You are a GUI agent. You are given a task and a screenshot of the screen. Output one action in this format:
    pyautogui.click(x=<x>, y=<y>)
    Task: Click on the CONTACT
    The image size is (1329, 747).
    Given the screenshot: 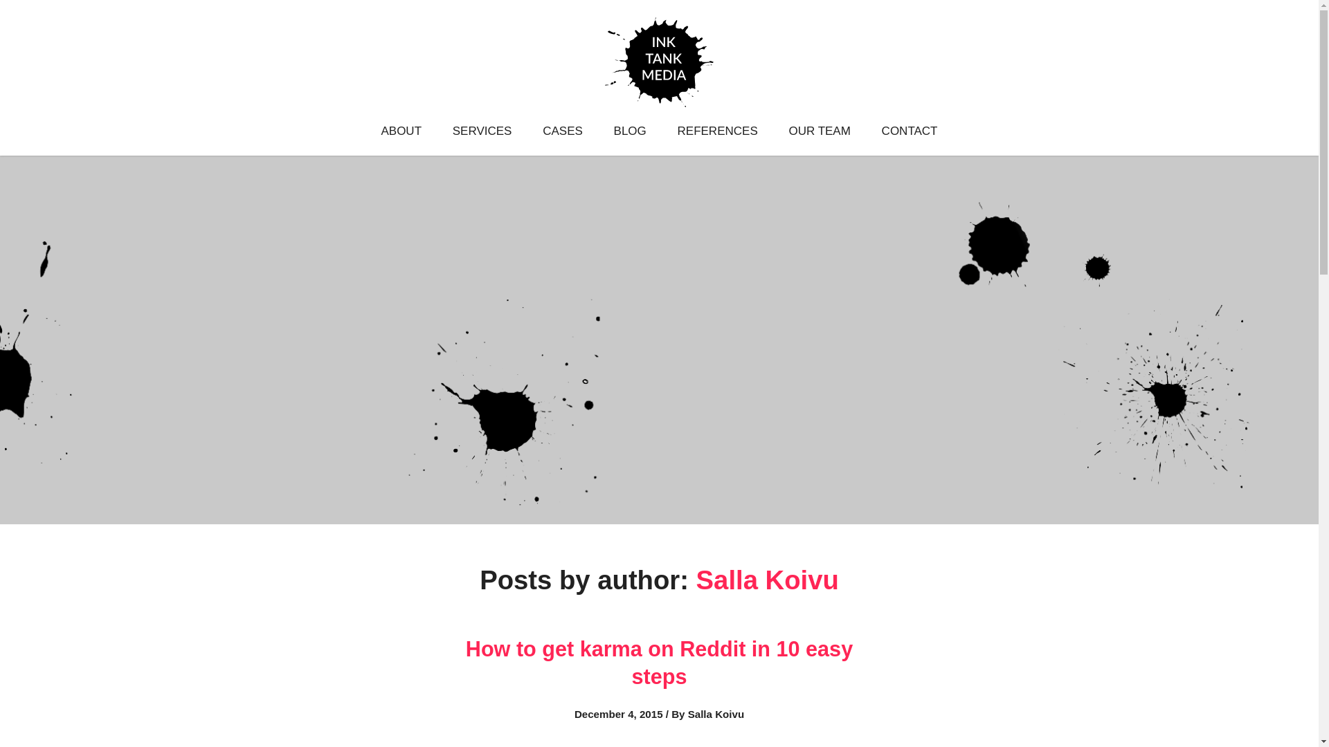 What is the action you would take?
    pyautogui.click(x=910, y=133)
    